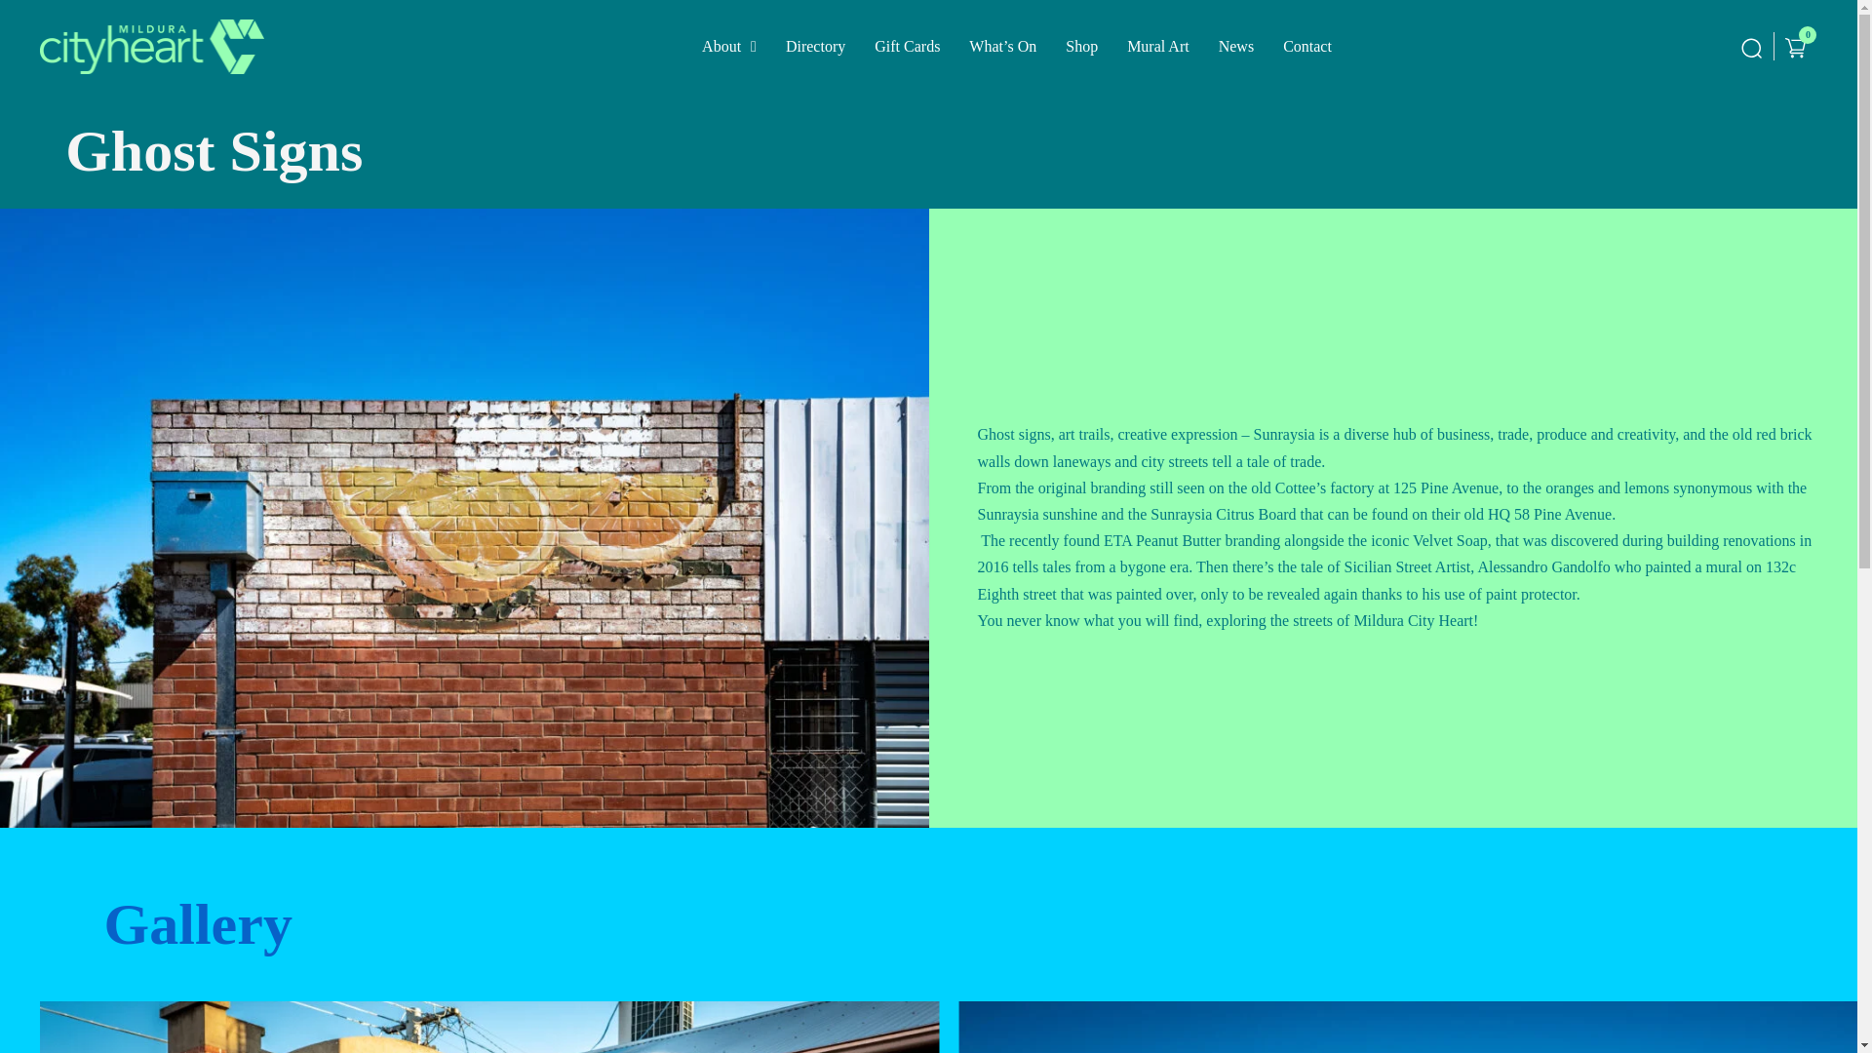 The image size is (1872, 1053). What do you see at coordinates (721, 47) in the screenshot?
I see `About` at bounding box center [721, 47].